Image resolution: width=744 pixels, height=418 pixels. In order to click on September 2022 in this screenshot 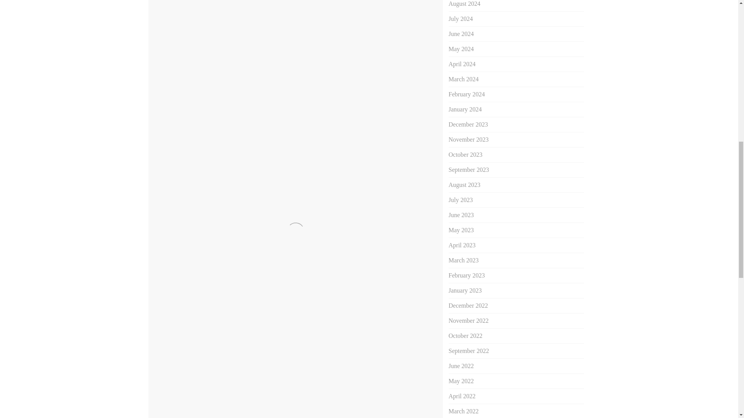, I will do `click(468, 351)`.